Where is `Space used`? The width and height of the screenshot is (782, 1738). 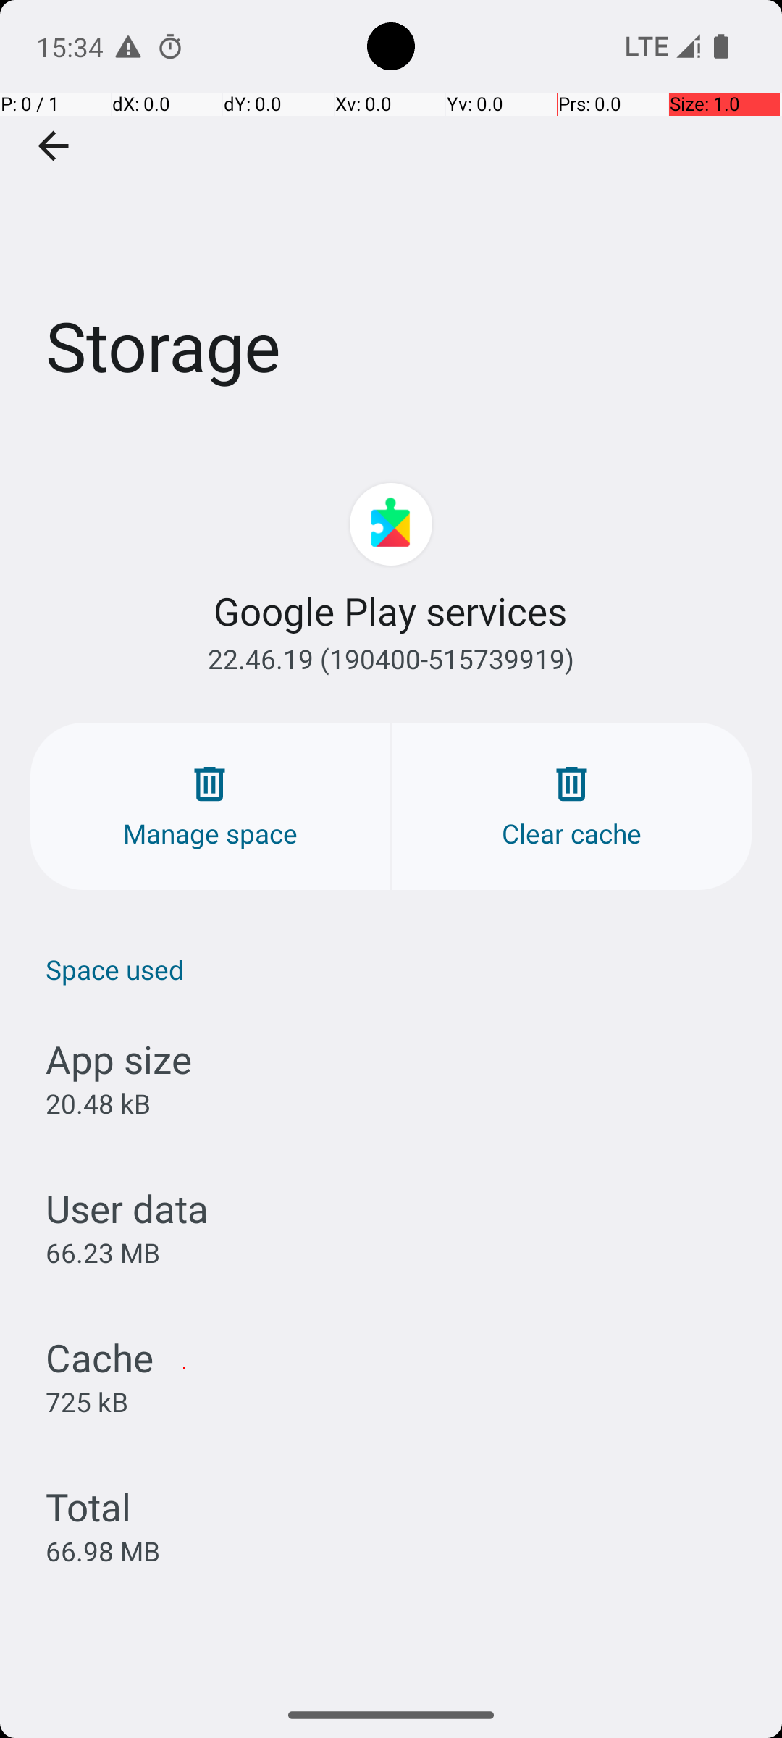
Space used is located at coordinates (398, 969).